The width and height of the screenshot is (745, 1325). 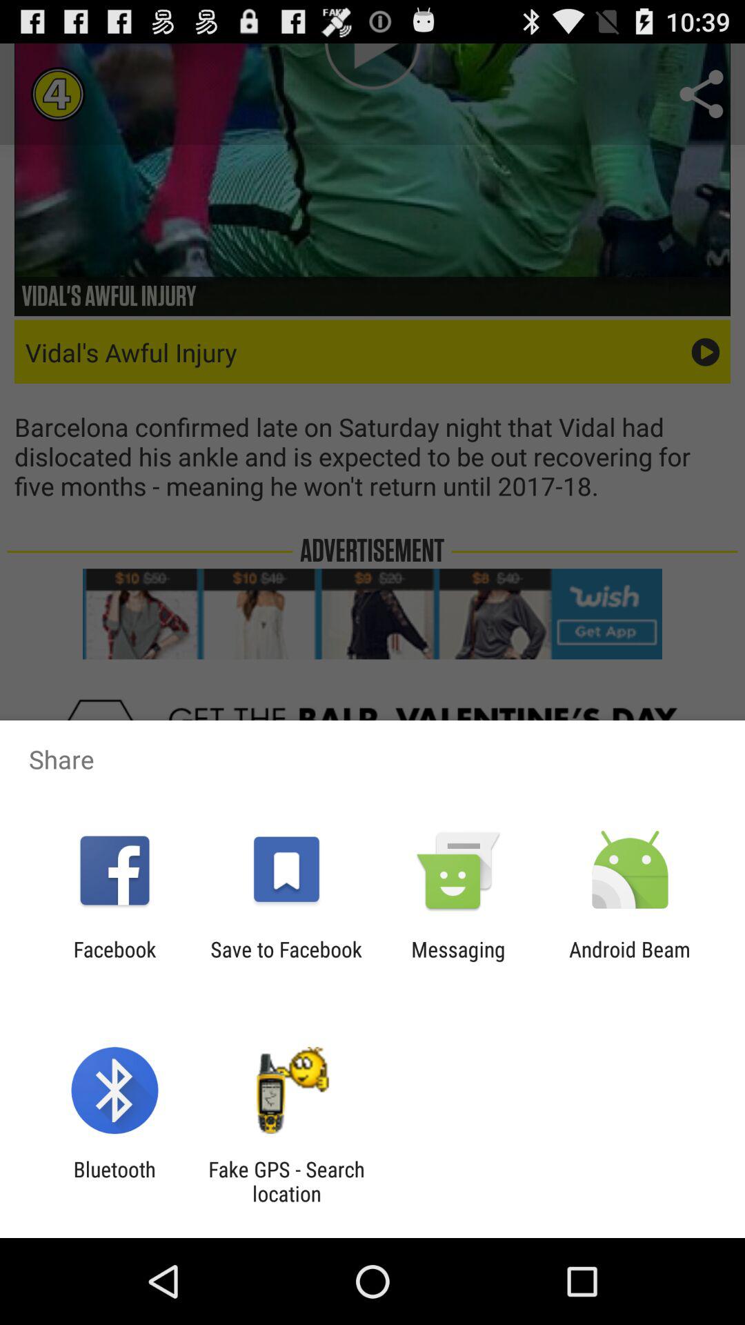 What do you see at coordinates (286, 961) in the screenshot?
I see `launch the app to the right of the facebook item` at bounding box center [286, 961].